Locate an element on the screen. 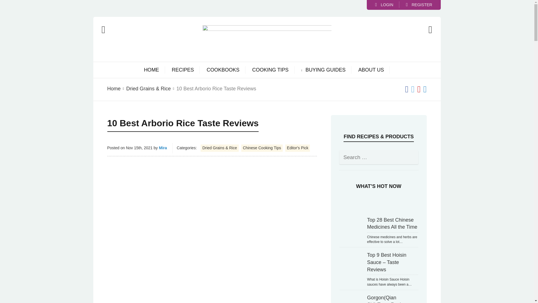 Image resolution: width=538 pixels, height=303 pixels. Mira is located at coordinates (163, 148).